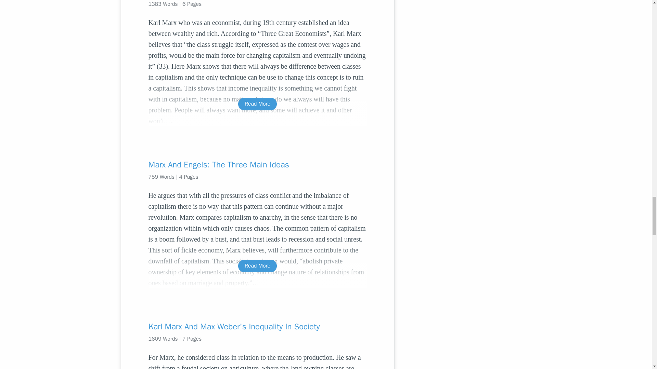 The image size is (657, 369). What do you see at coordinates (257, 266) in the screenshot?
I see `Read More` at bounding box center [257, 266].